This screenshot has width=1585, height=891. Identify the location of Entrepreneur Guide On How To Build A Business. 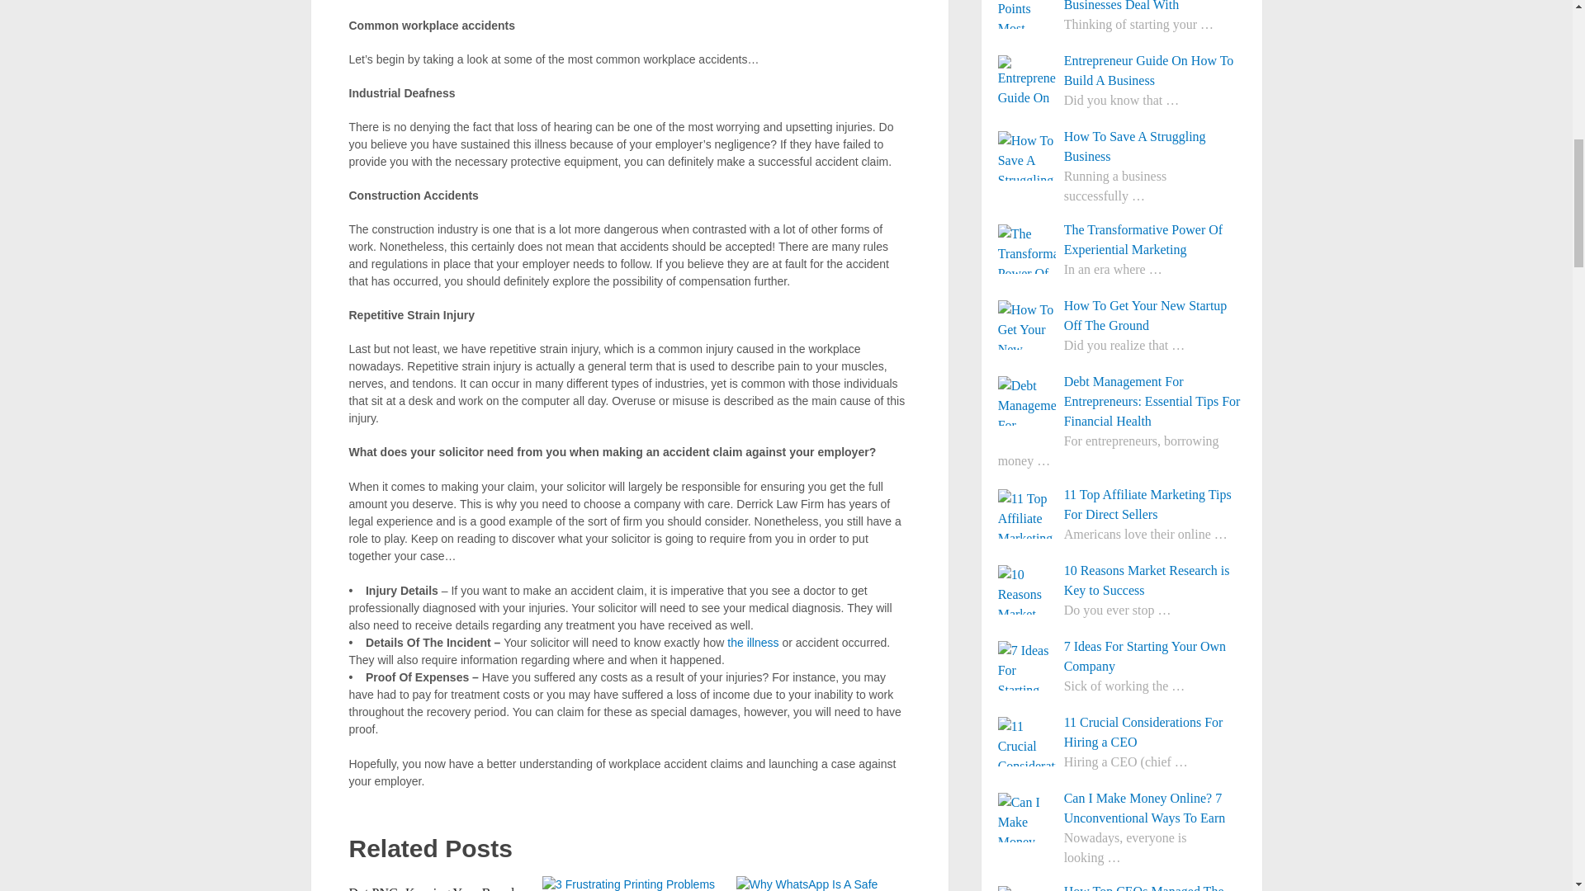
(1122, 71).